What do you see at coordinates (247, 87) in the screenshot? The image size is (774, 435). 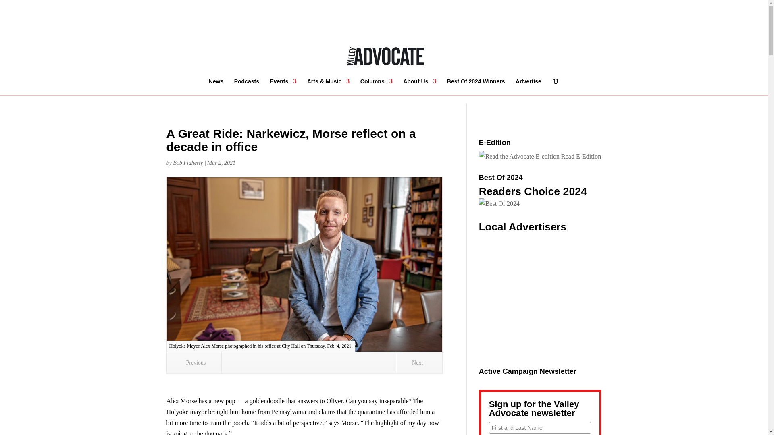 I see `Podcasts` at bounding box center [247, 87].